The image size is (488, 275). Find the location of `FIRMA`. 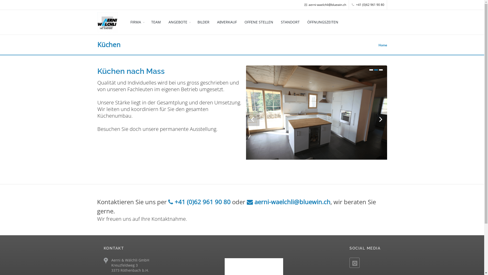

FIRMA is located at coordinates (137, 22).